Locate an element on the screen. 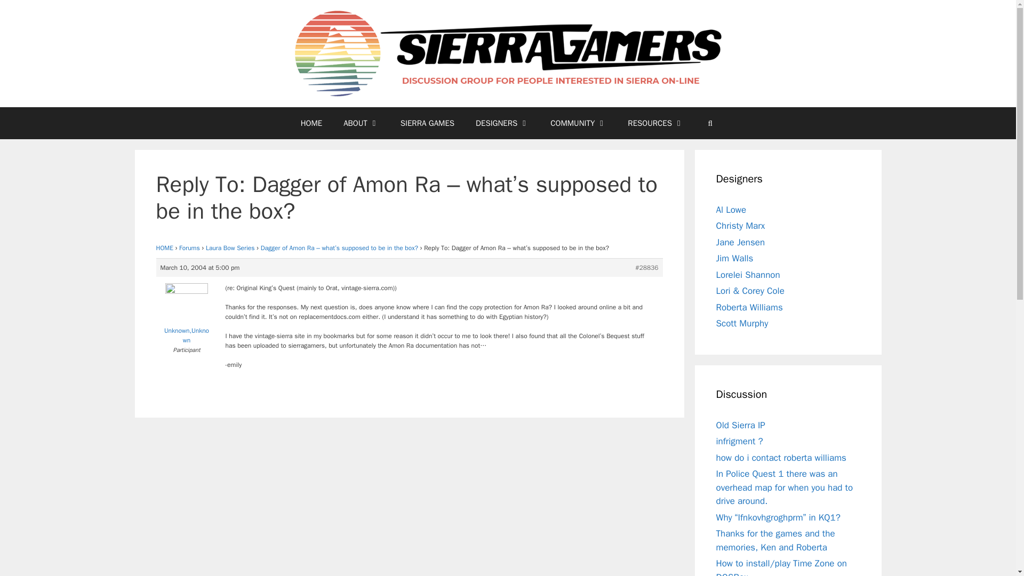 The height and width of the screenshot is (576, 1024). Forums is located at coordinates (189, 247).